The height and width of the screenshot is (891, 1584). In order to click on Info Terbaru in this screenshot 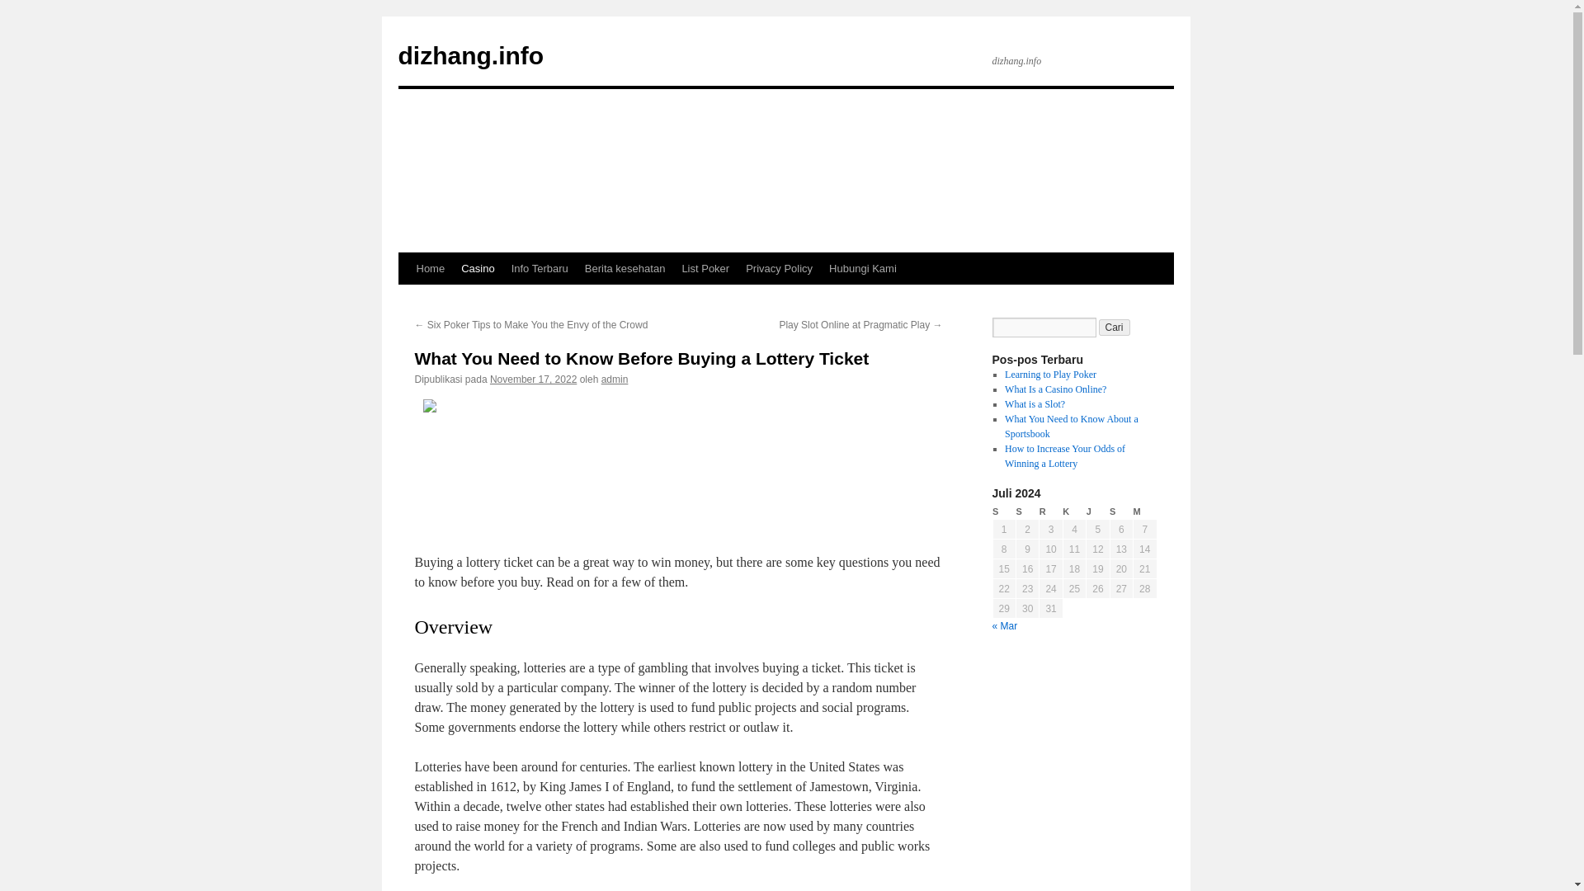, I will do `click(540, 268)`.